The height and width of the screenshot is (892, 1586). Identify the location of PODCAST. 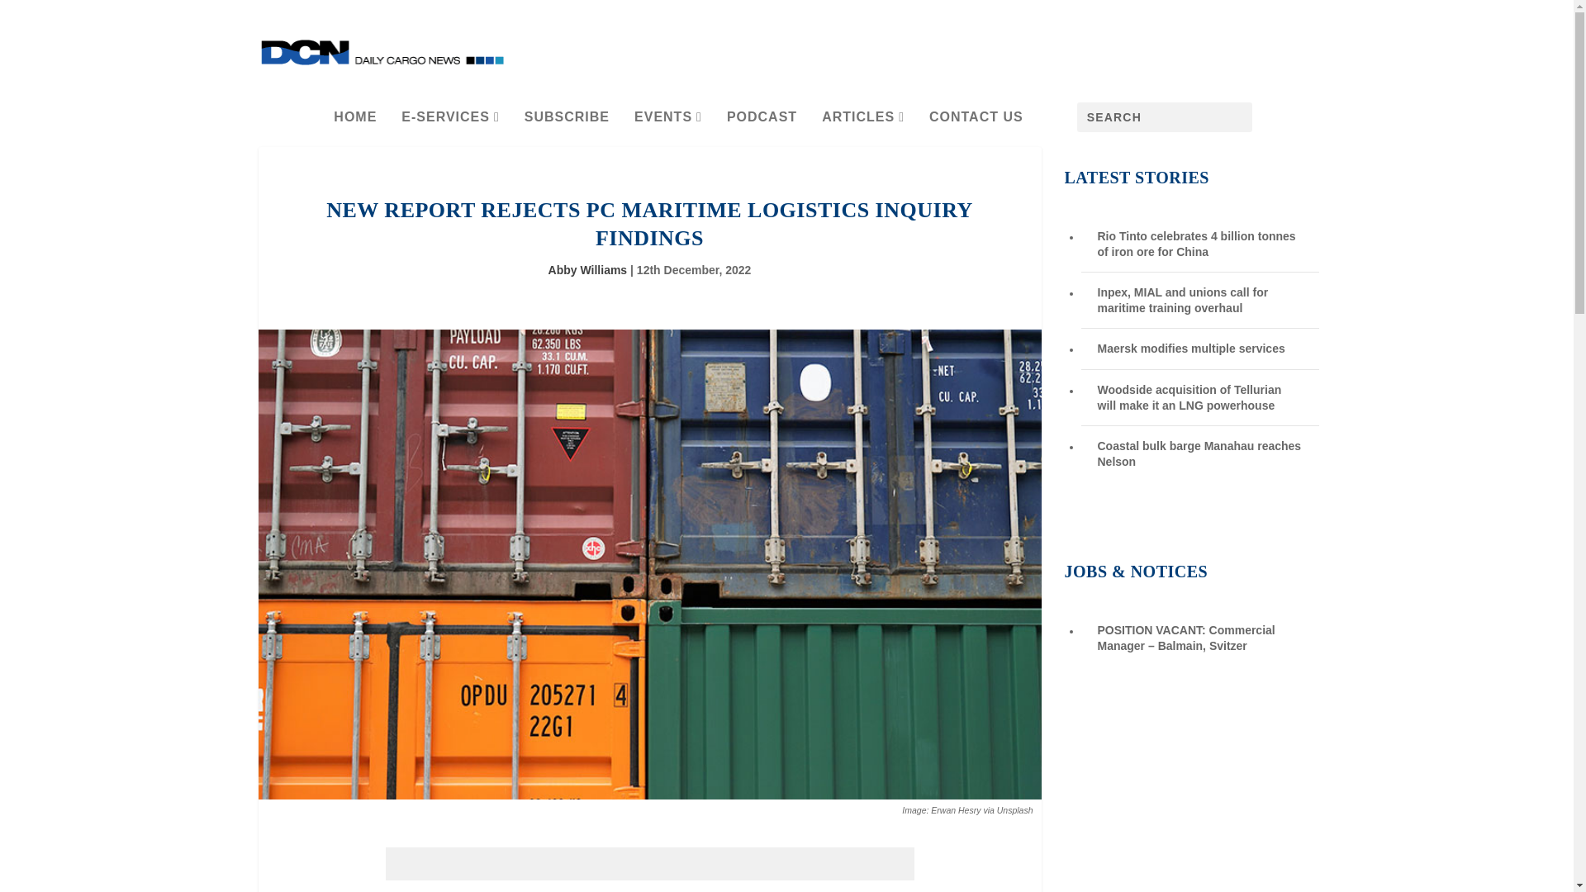
(762, 125).